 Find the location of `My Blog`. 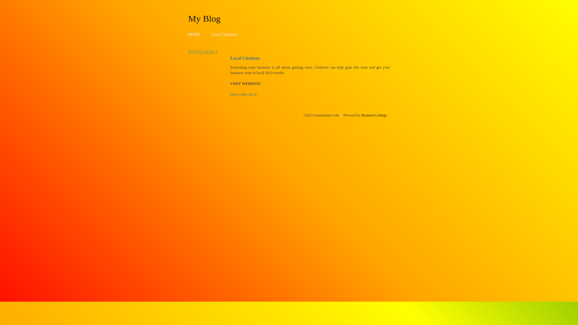

My Blog is located at coordinates (204, 18).